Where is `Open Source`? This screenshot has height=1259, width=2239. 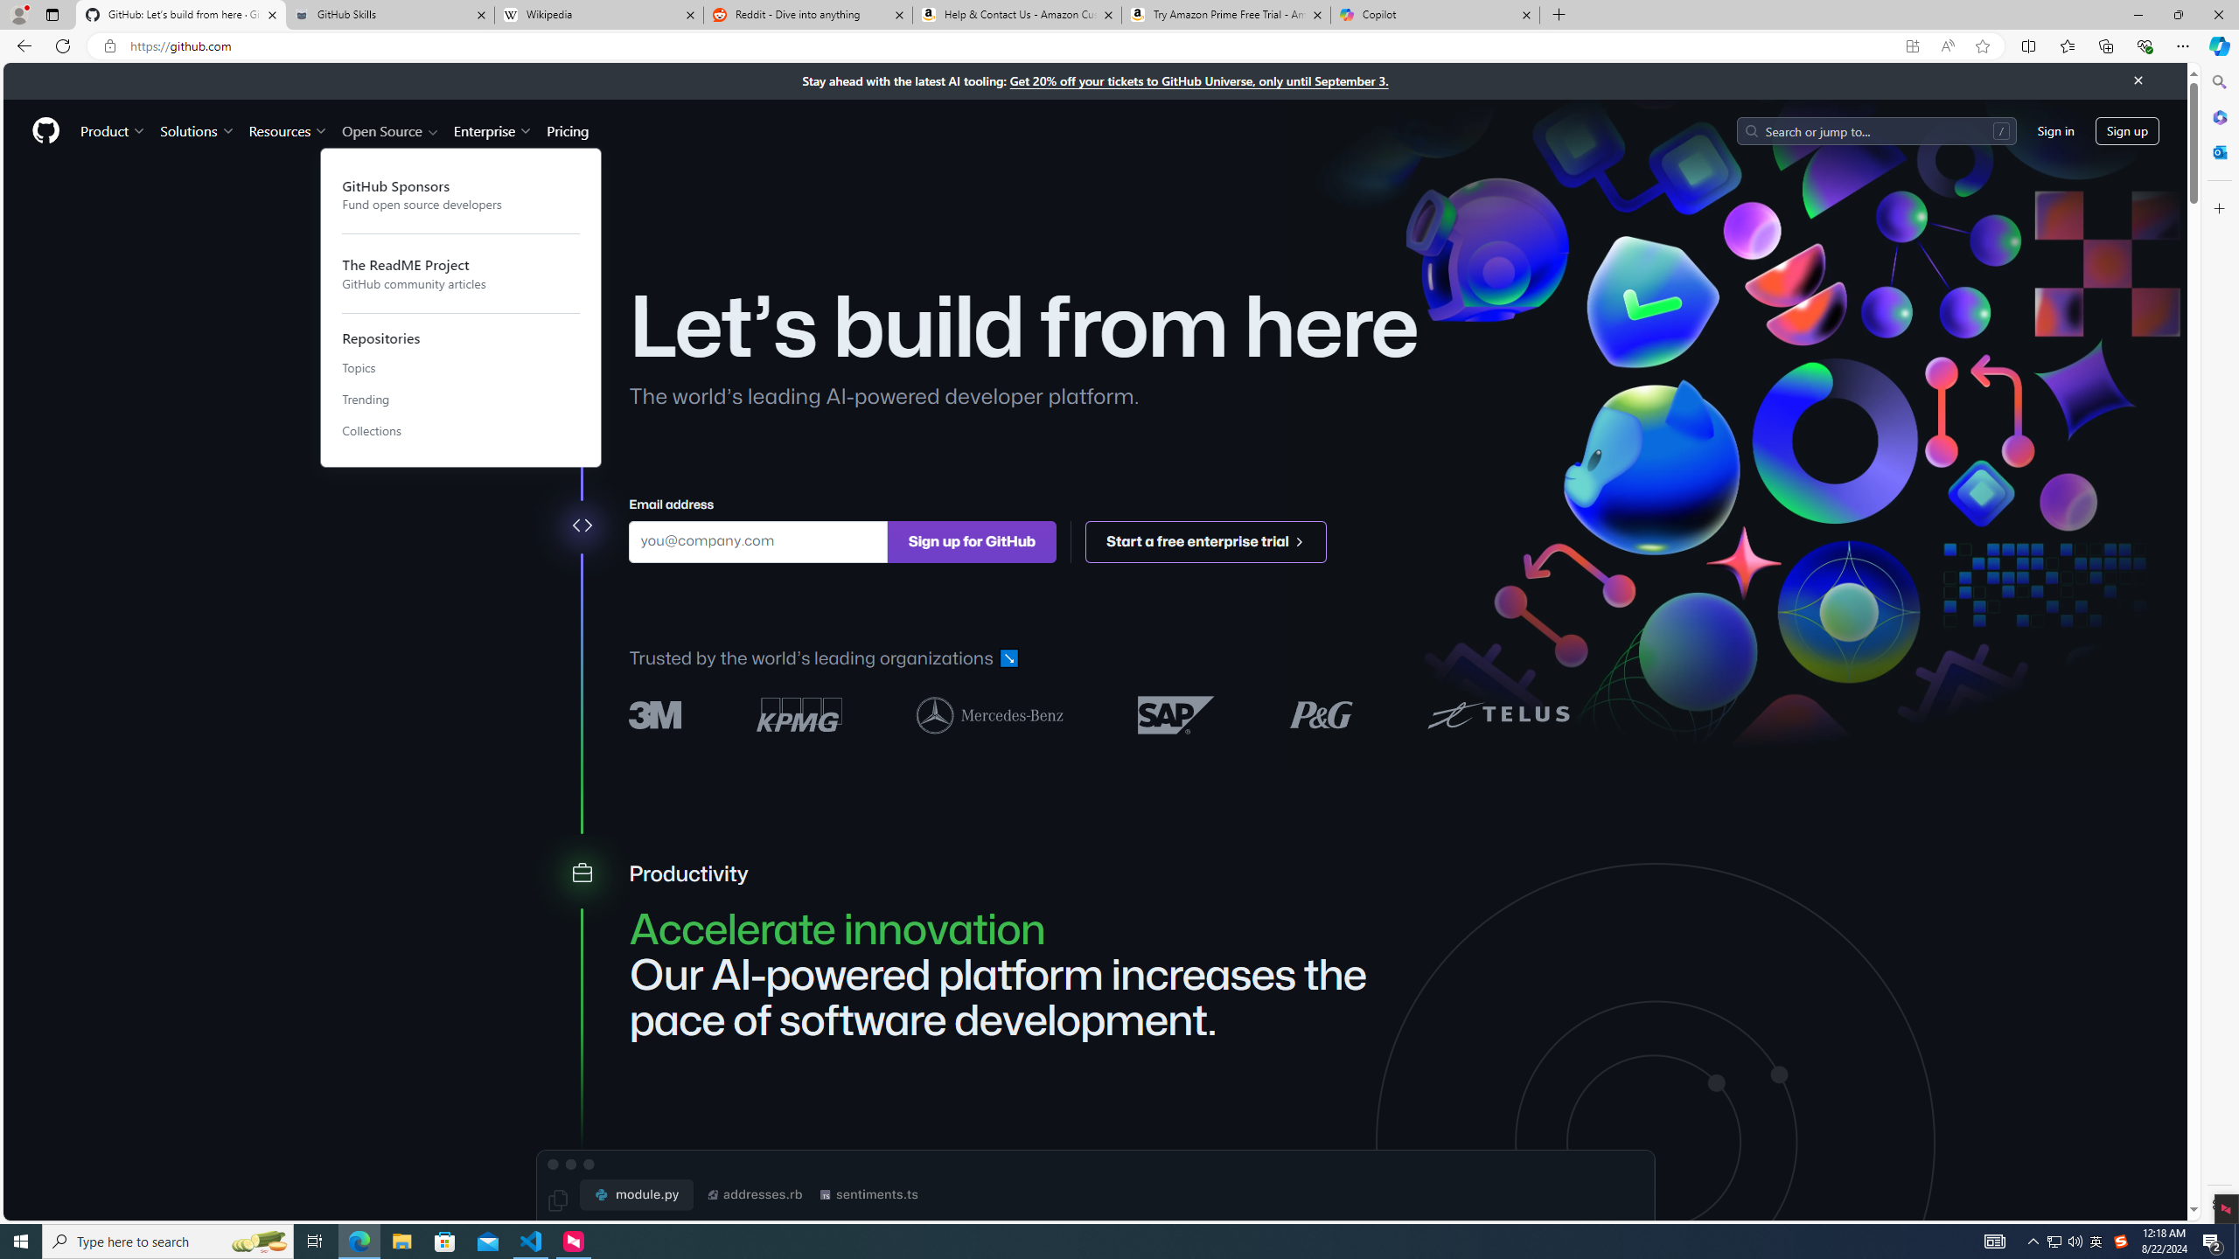
Open Source is located at coordinates (392, 130).